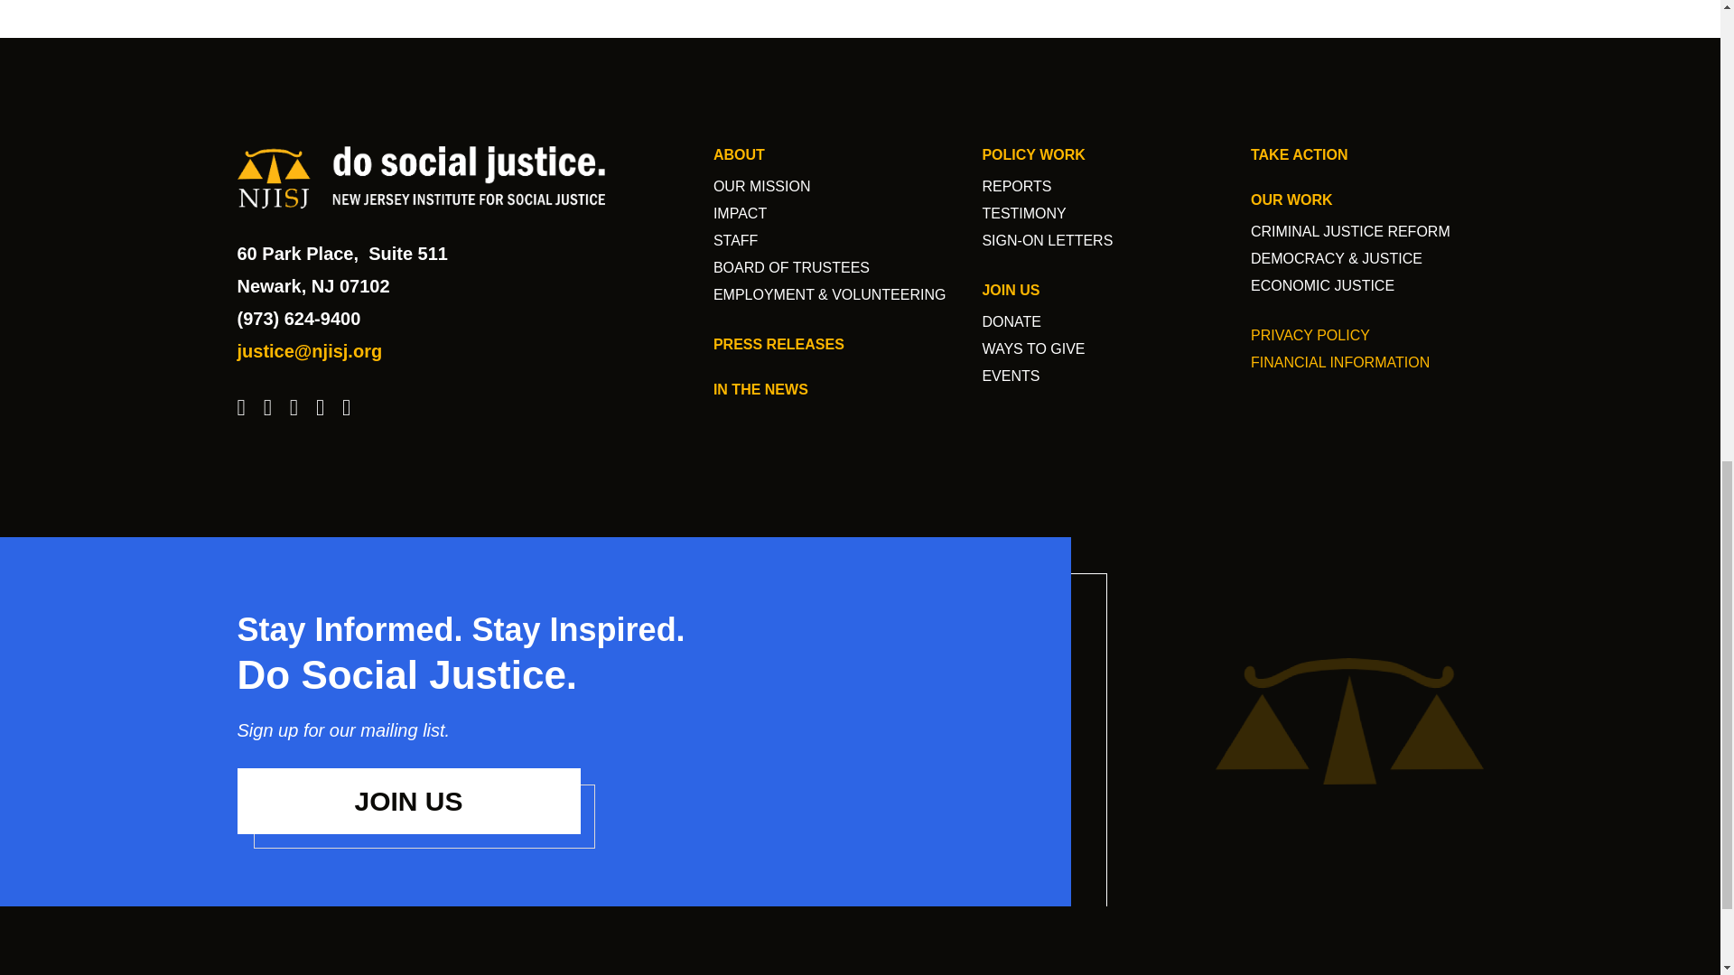 The width and height of the screenshot is (1734, 975). Describe the element at coordinates (1310, 335) in the screenshot. I see `PRIVACY POLICY` at that location.